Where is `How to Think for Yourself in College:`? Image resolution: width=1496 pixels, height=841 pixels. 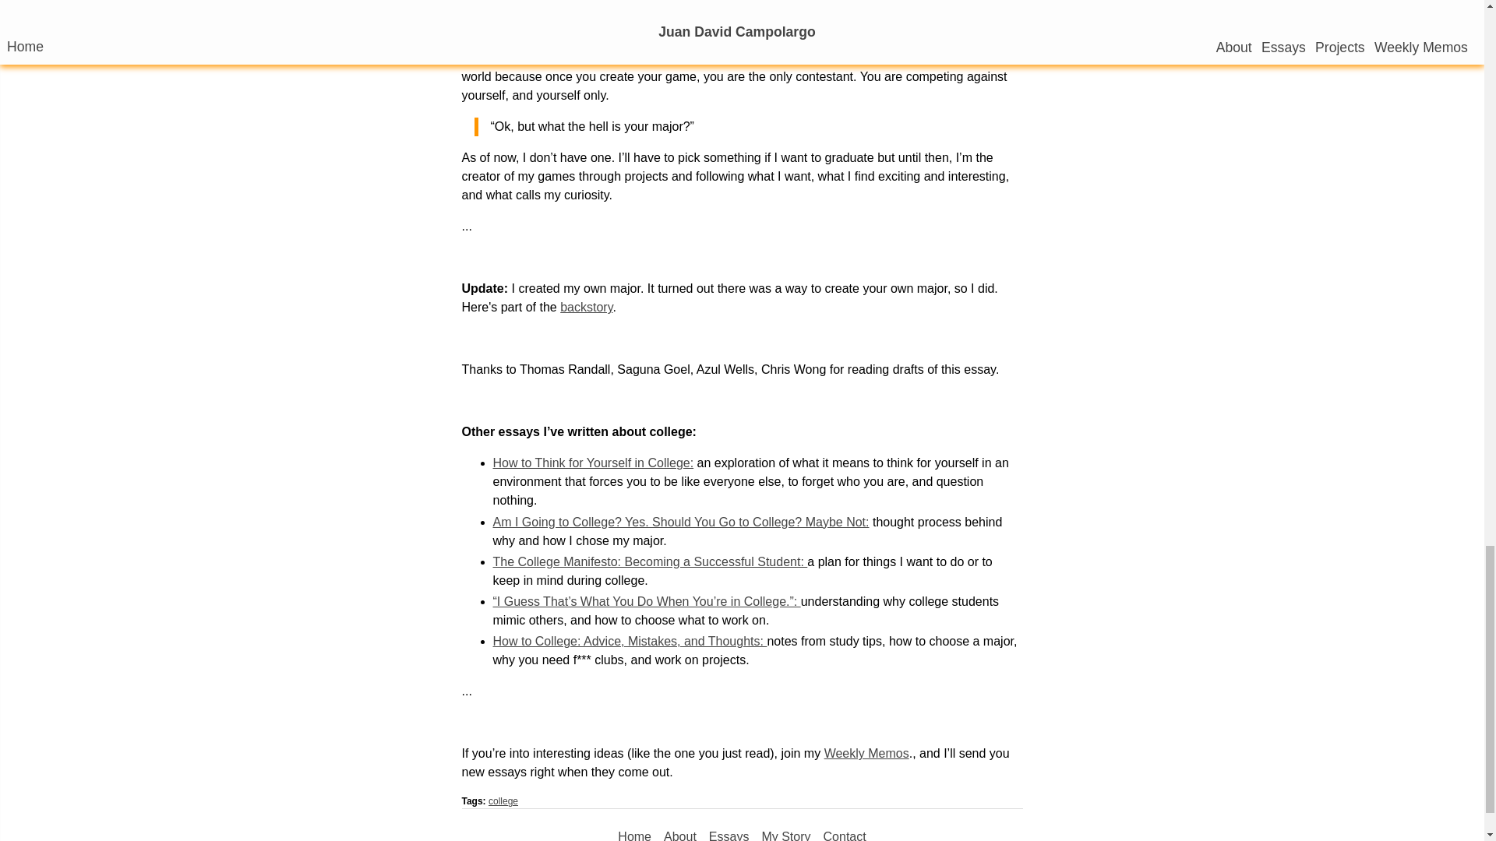 How to Think for Yourself in College: is located at coordinates (592, 463).